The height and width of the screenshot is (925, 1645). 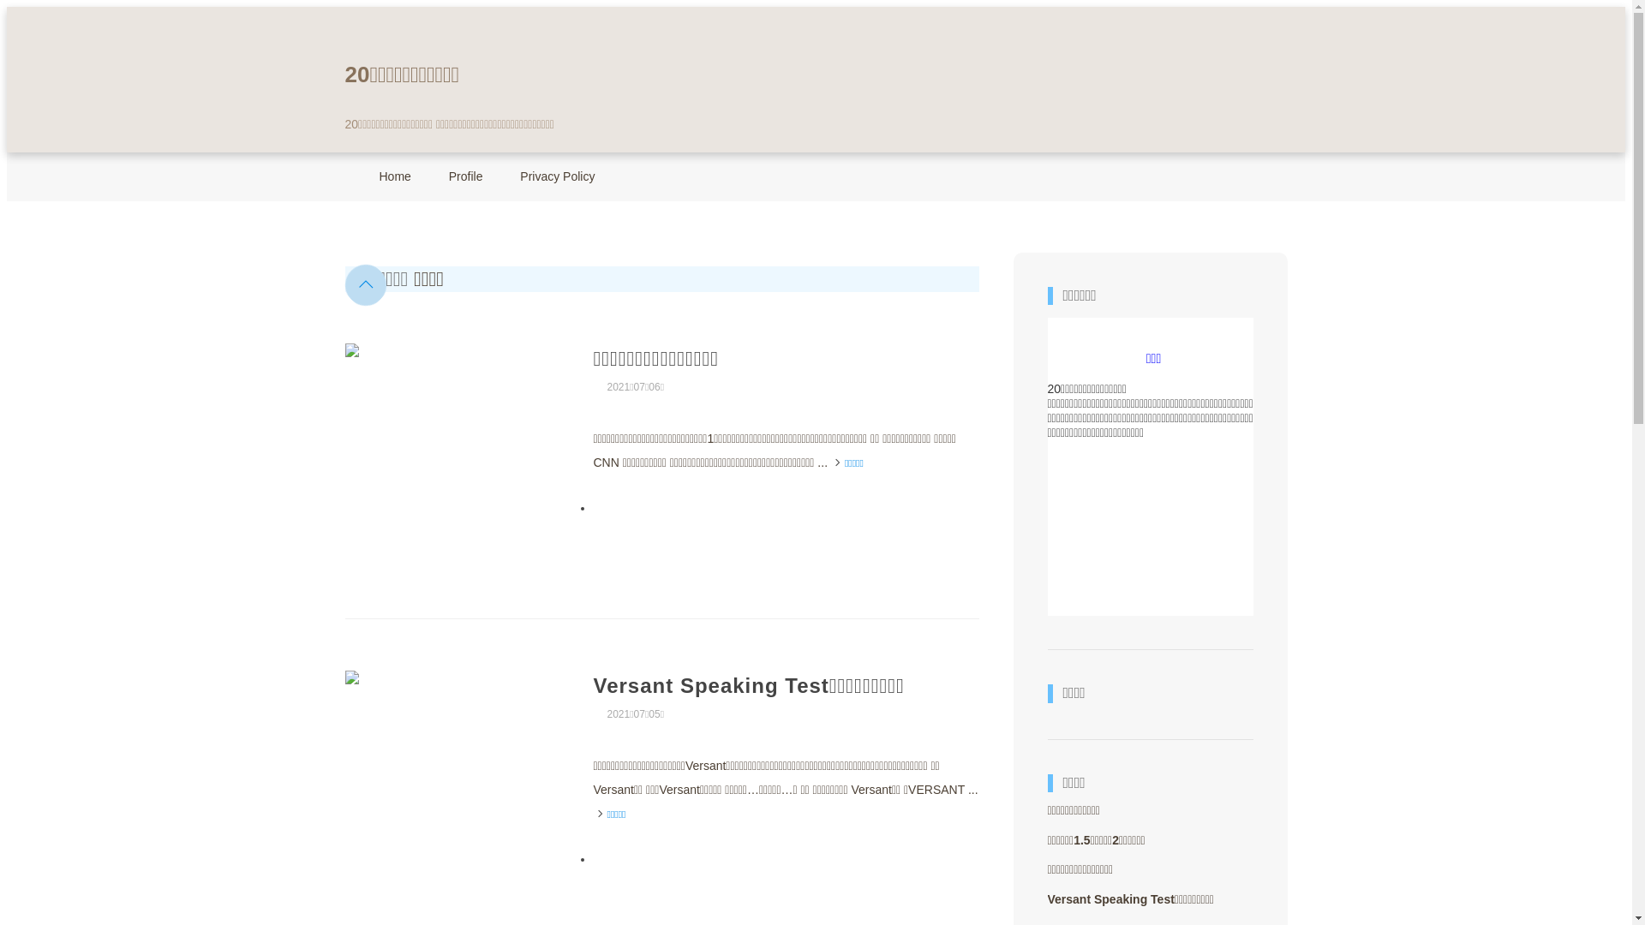 What do you see at coordinates (557, 176) in the screenshot?
I see `Privacy Policy` at bounding box center [557, 176].